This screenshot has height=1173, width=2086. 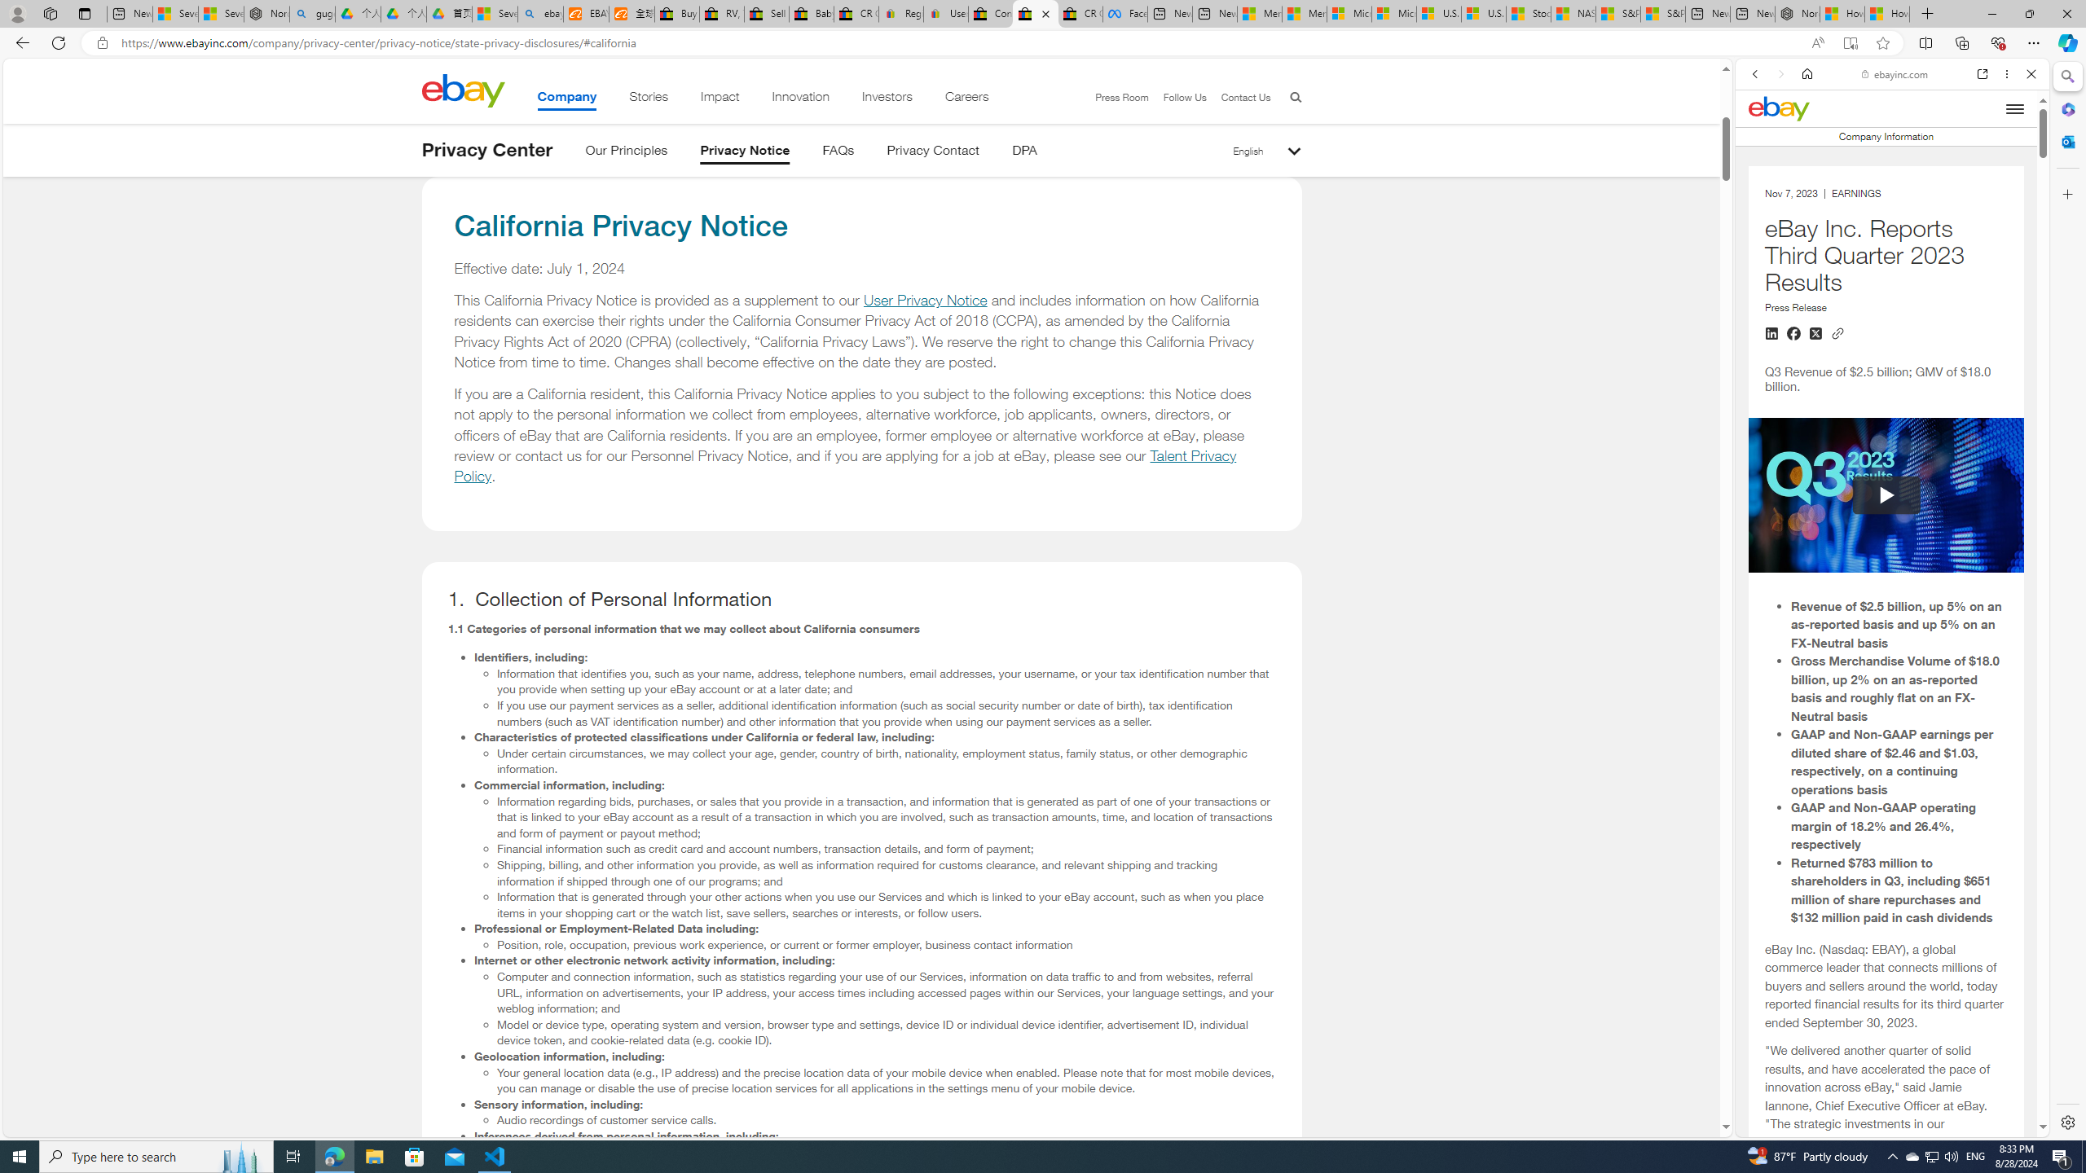 What do you see at coordinates (846, 466) in the screenshot?
I see `Talent Privacy Policy` at bounding box center [846, 466].